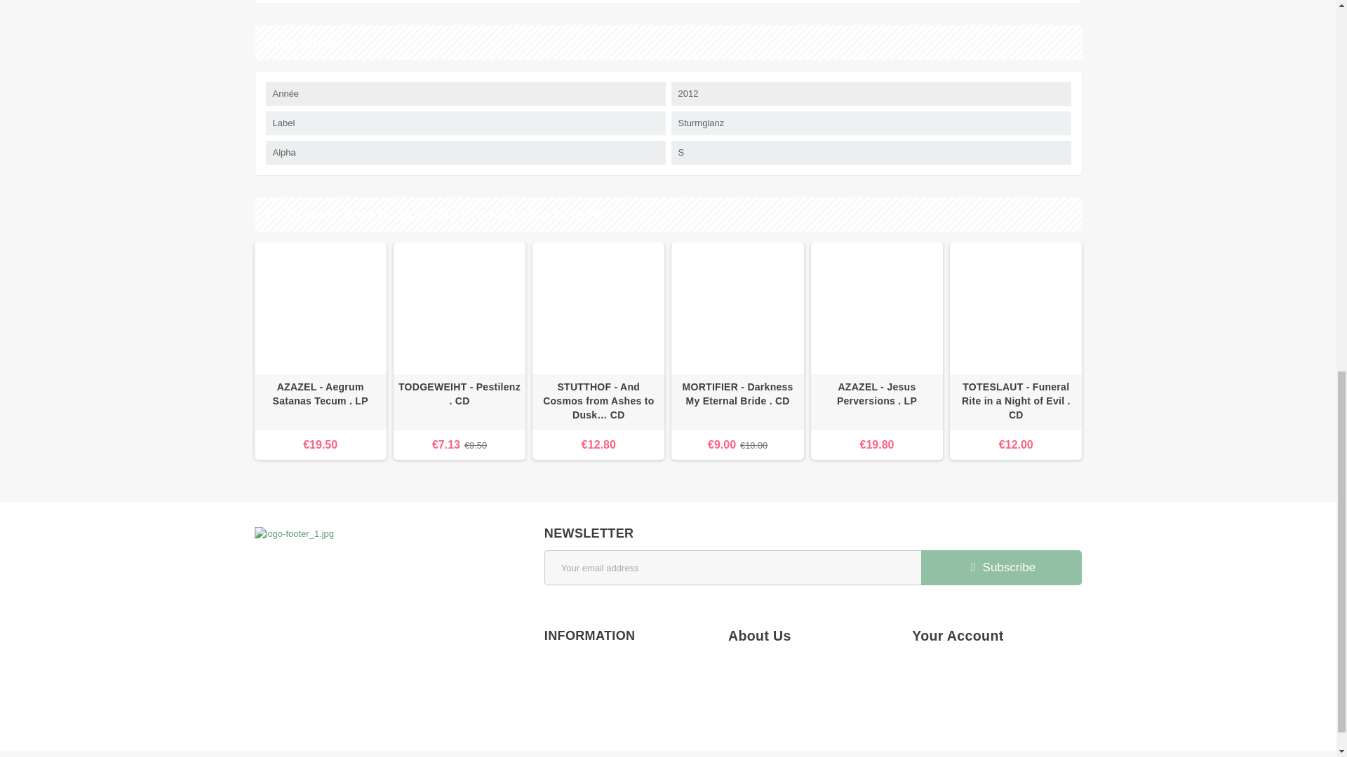  Describe the element at coordinates (737, 308) in the screenshot. I see `MORTIFIER - Darkness My Eternal Bride . CD` at that location.